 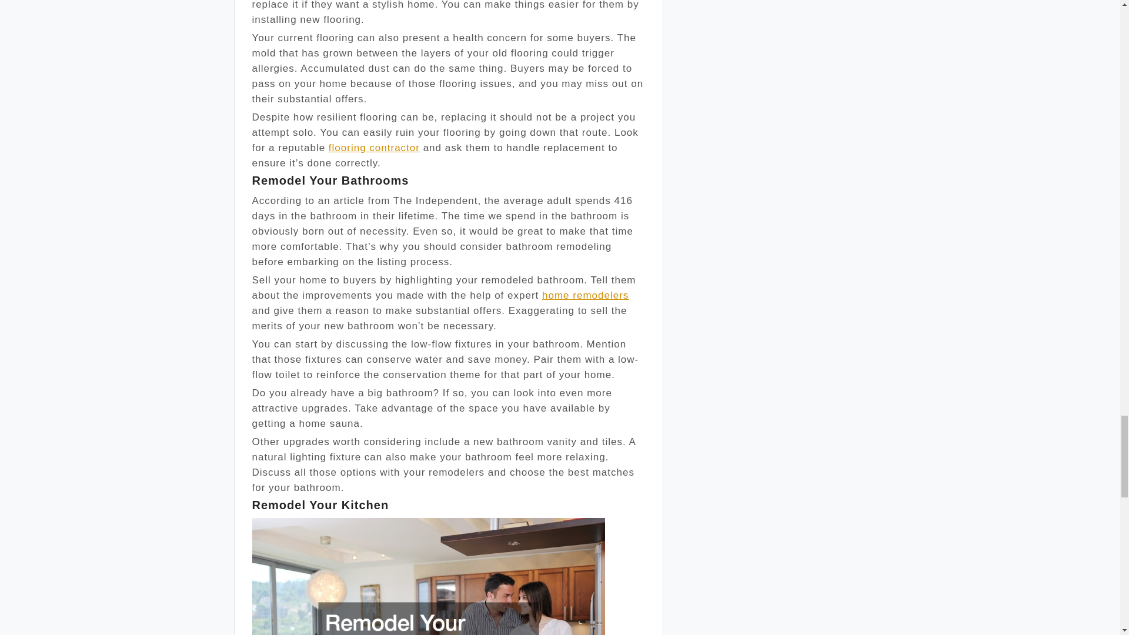 I want to click on home remodelers, so click(x=585, y=295).